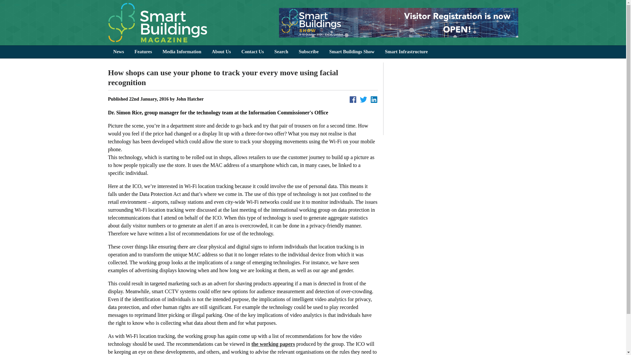 The width and height of the screenshot is (631, 355). I want to click on Contact Us, so click(252, 52).